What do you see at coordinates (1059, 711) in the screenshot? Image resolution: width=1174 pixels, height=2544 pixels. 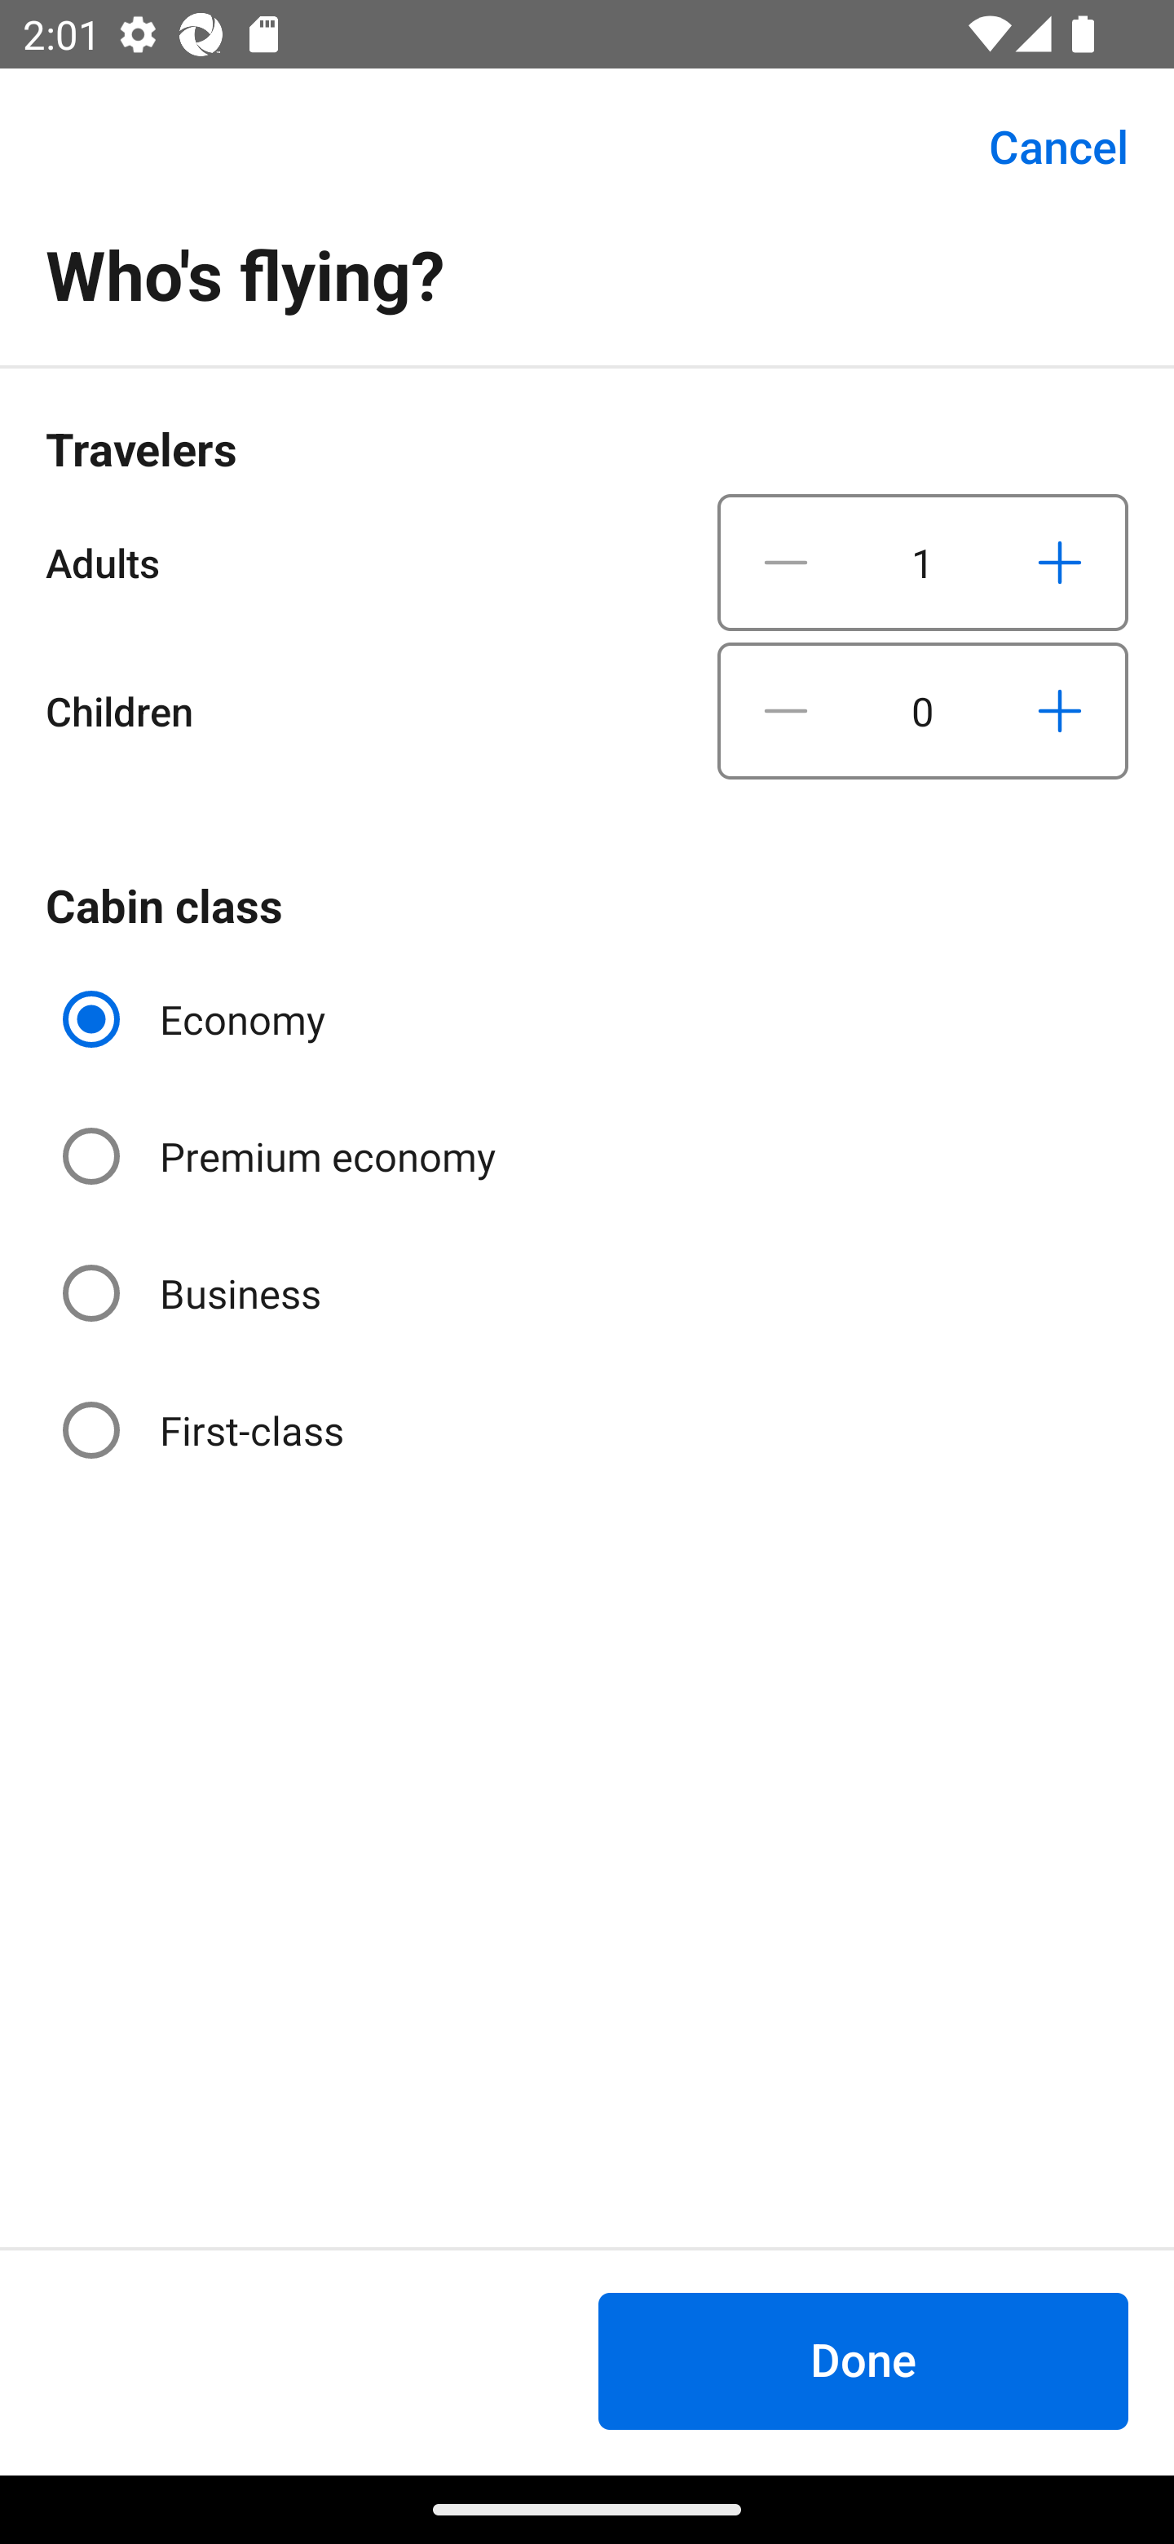 I see `Increase` at bounding box center [1059, 711].